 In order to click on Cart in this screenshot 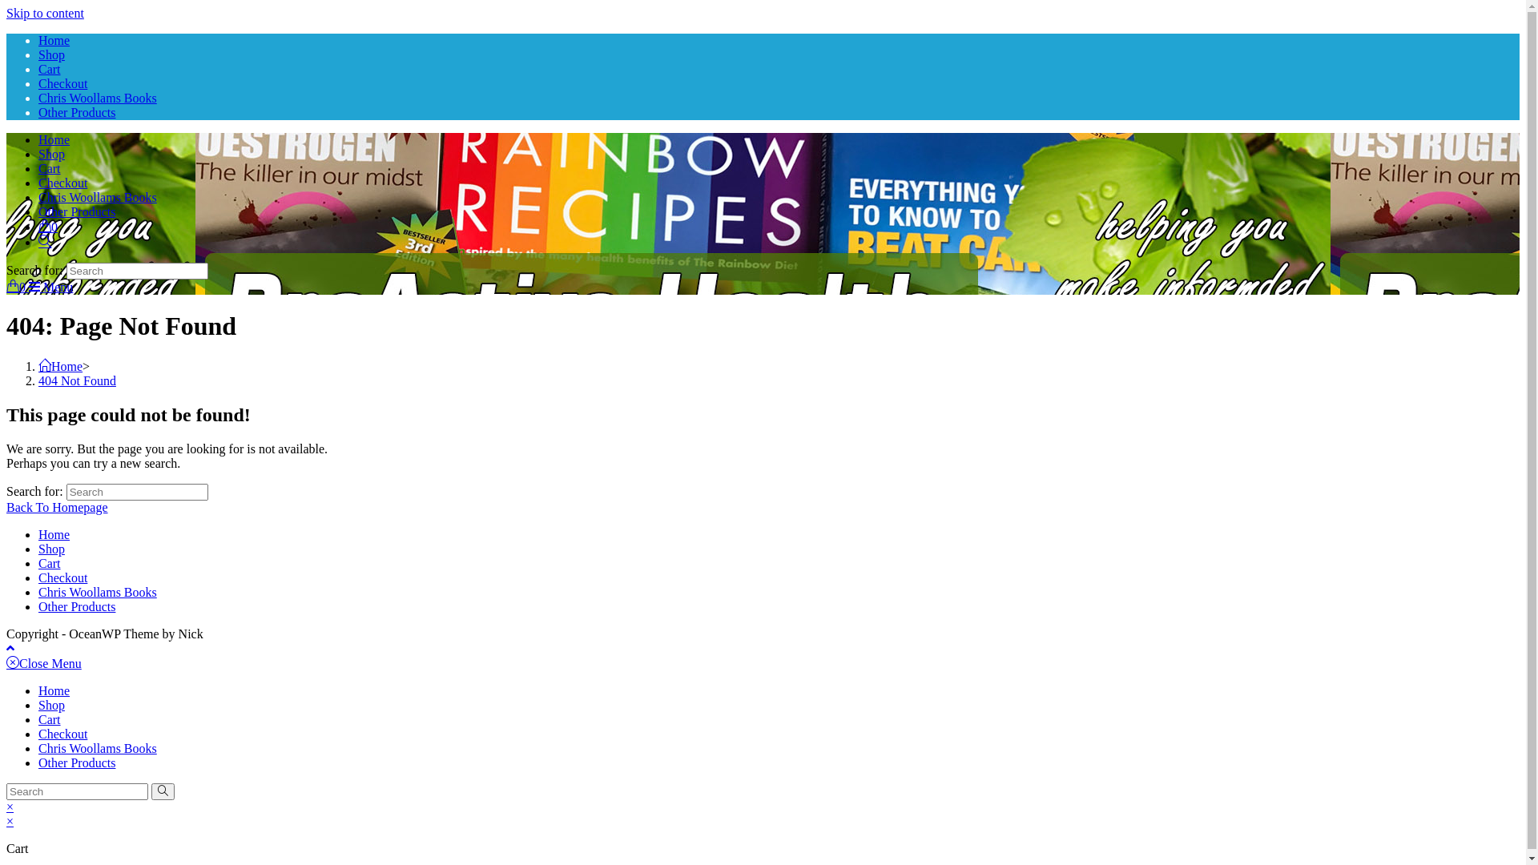, I will do `click(50, 168)`.